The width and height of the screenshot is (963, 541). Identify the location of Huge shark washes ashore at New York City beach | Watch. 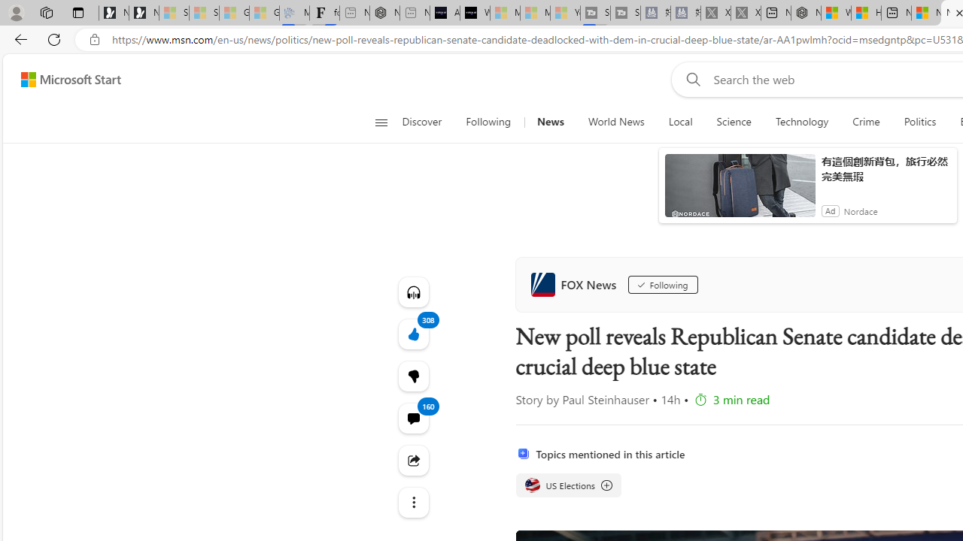
(866, 14).